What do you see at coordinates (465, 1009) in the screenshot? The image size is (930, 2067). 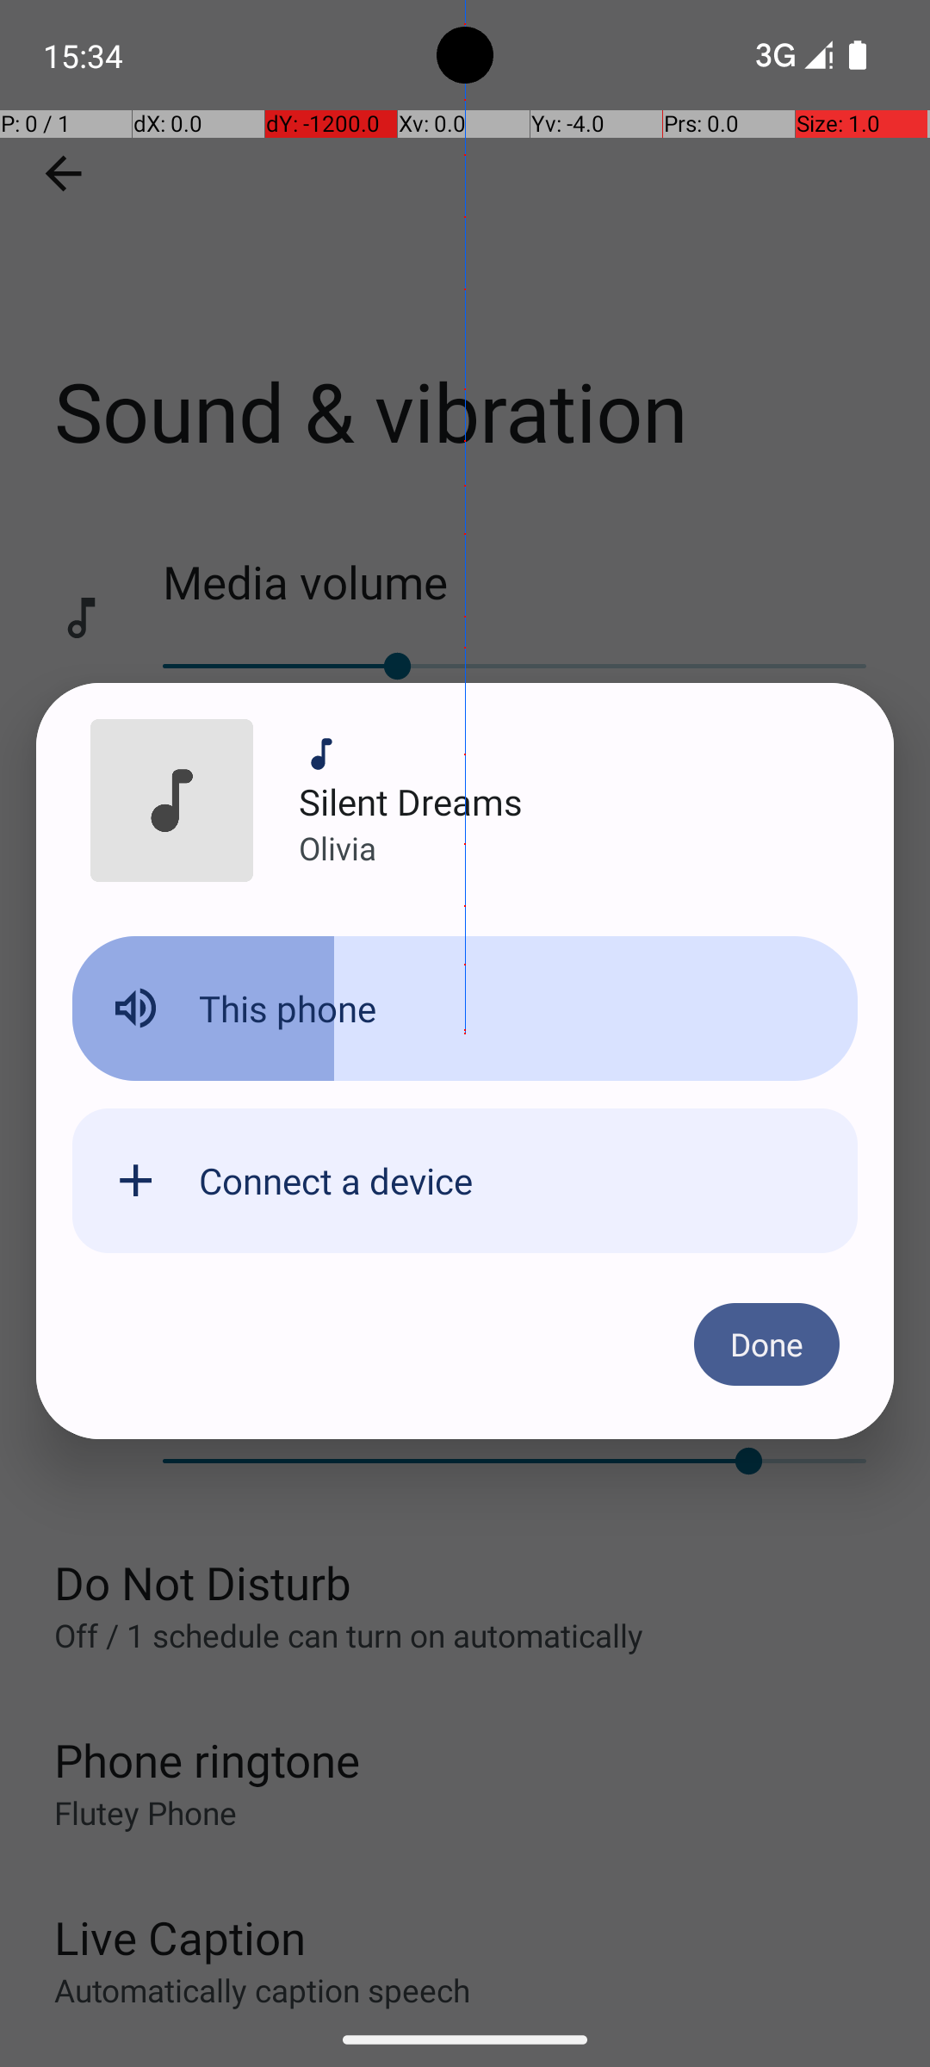 I see `Volume` at bounding box center [465, 1009].